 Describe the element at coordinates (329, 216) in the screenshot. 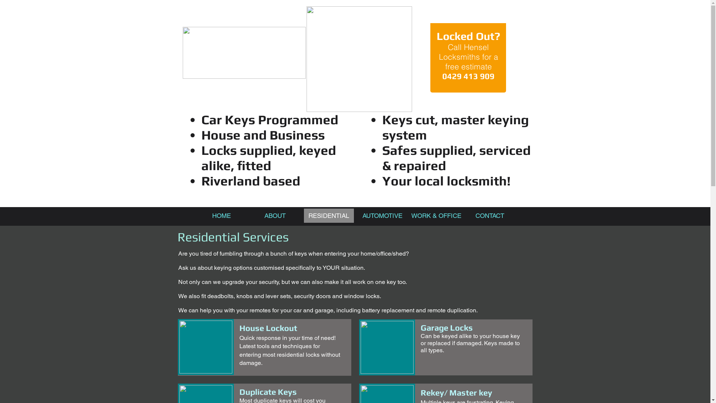

I see `RESIDENTIAL` at that location.